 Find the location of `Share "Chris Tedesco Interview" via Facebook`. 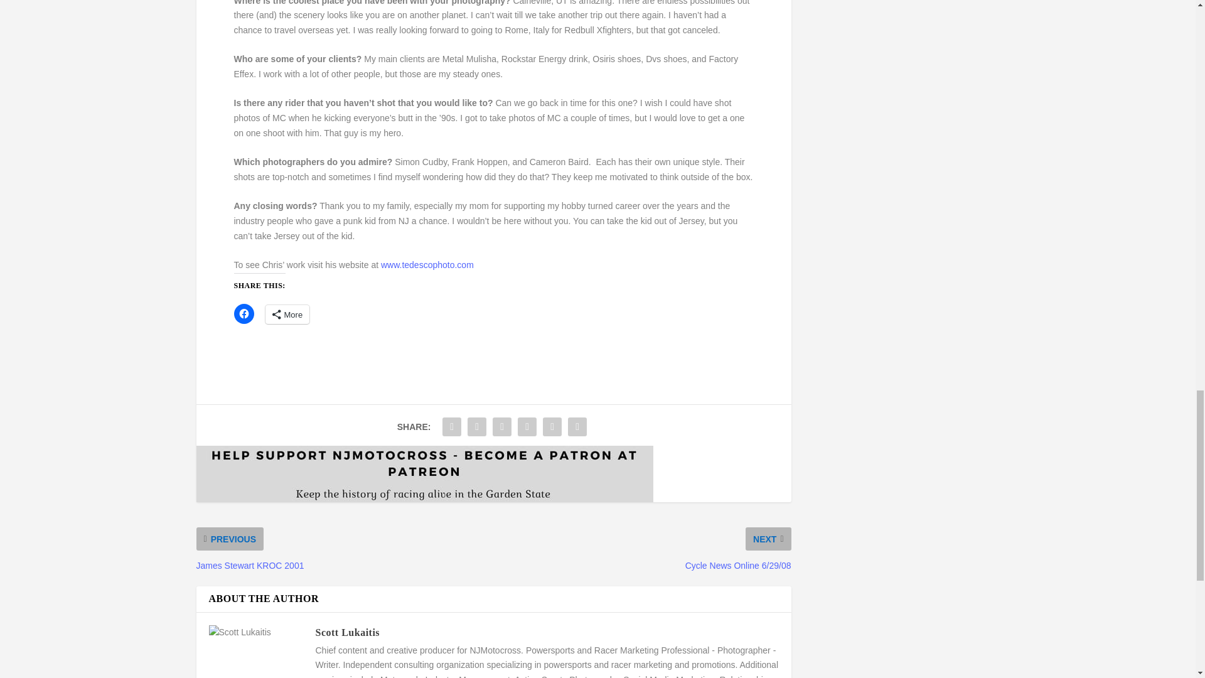

Share "Chris Tedesco Interview" via Facebook is located at coordinates (452, 426).